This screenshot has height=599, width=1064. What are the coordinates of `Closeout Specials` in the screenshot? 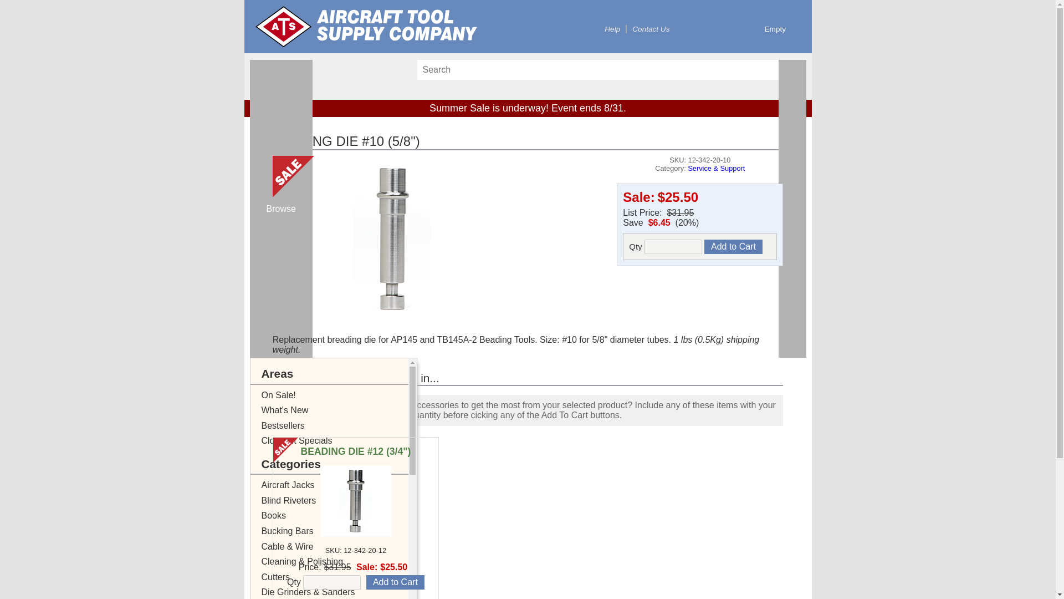 It's located at (340, 440).